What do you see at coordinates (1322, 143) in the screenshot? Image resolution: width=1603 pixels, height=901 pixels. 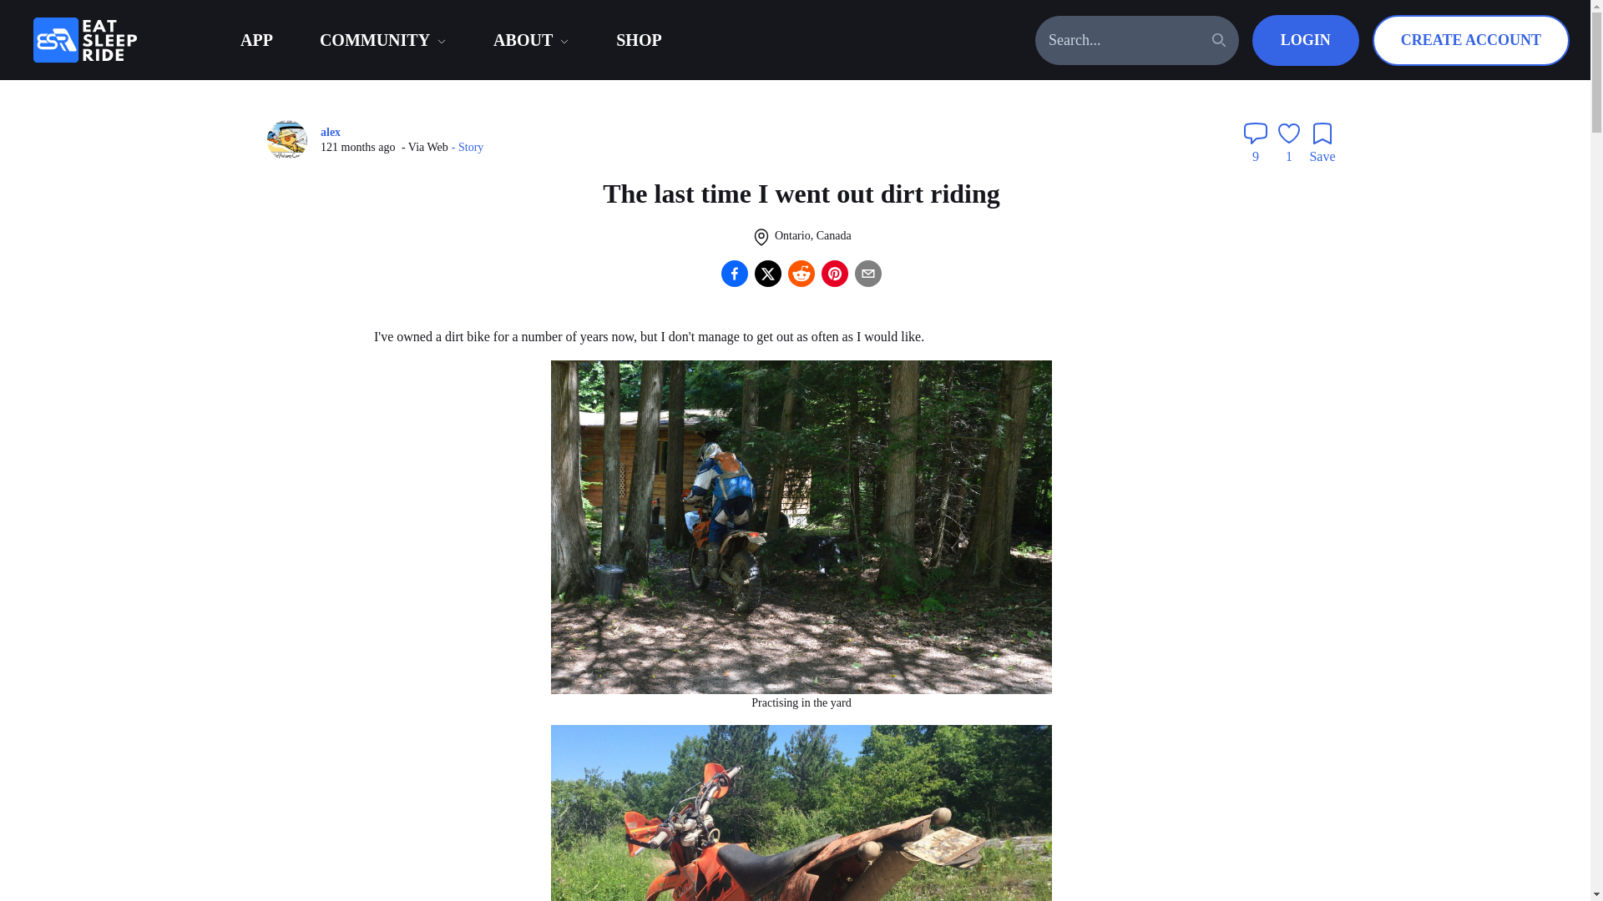 I see `Save` at bounding box center [1322, 143].